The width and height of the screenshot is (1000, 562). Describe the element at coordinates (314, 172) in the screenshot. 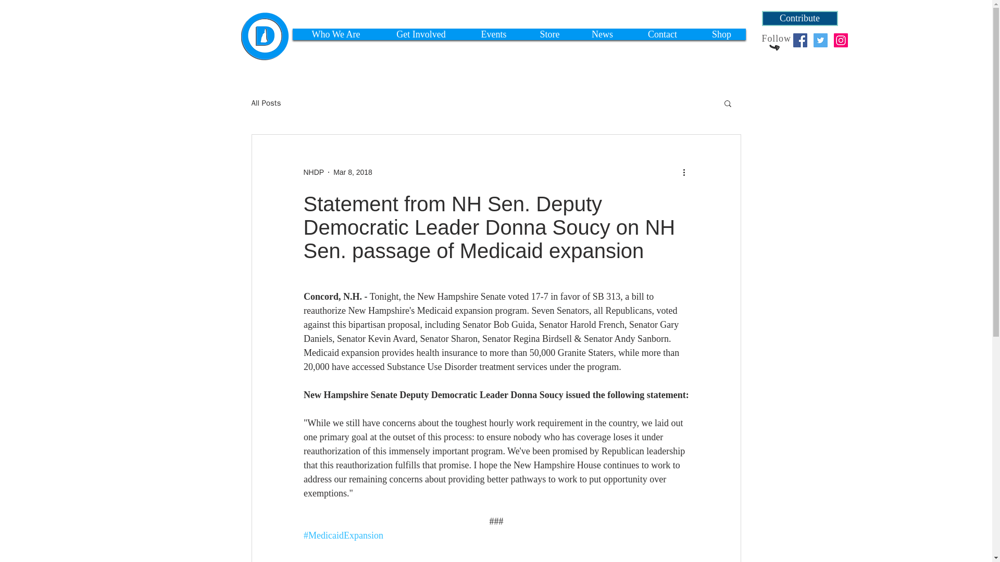

I see `NHDP` at that location.